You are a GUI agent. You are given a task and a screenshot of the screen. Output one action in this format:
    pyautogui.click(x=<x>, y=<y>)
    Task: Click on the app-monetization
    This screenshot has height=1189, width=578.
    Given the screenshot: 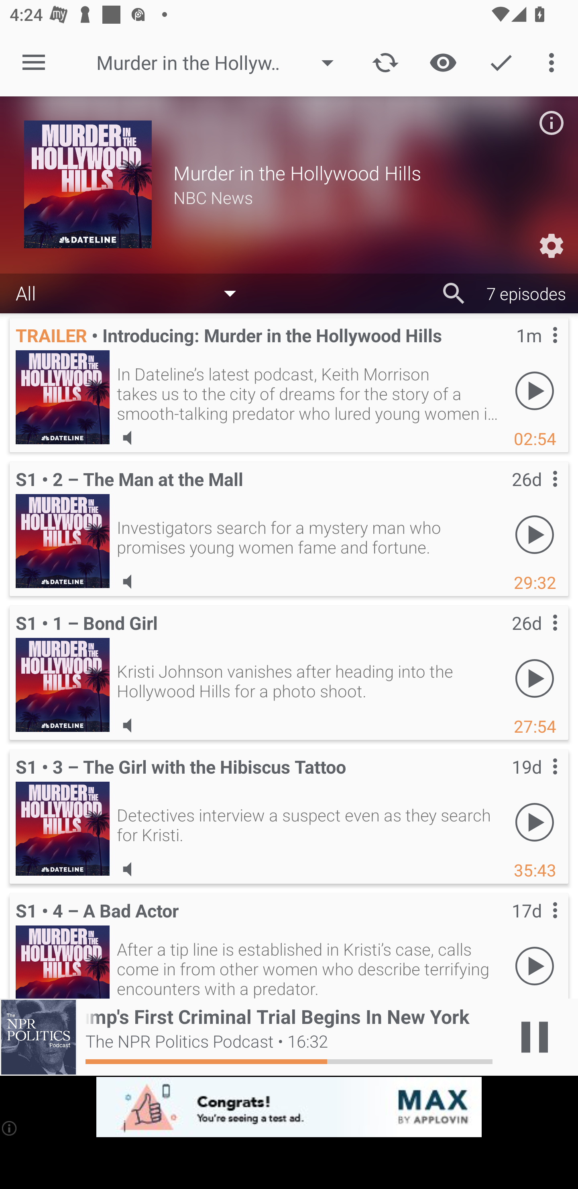 What is the action you would take?
    pyautogui.click(x=289, y=1107)
    